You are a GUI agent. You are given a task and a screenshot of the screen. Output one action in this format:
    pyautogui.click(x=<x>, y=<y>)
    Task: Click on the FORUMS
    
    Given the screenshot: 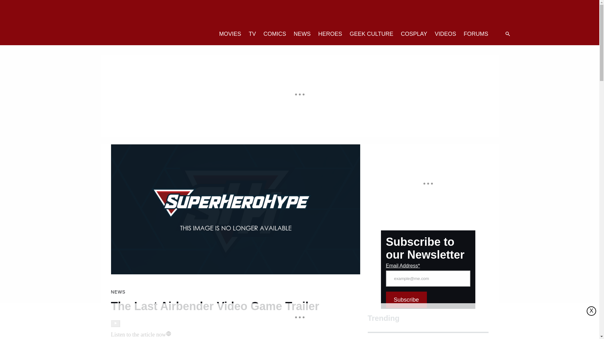 What is the action you would take?
    pyautogui.click(x=476, y=34)
    